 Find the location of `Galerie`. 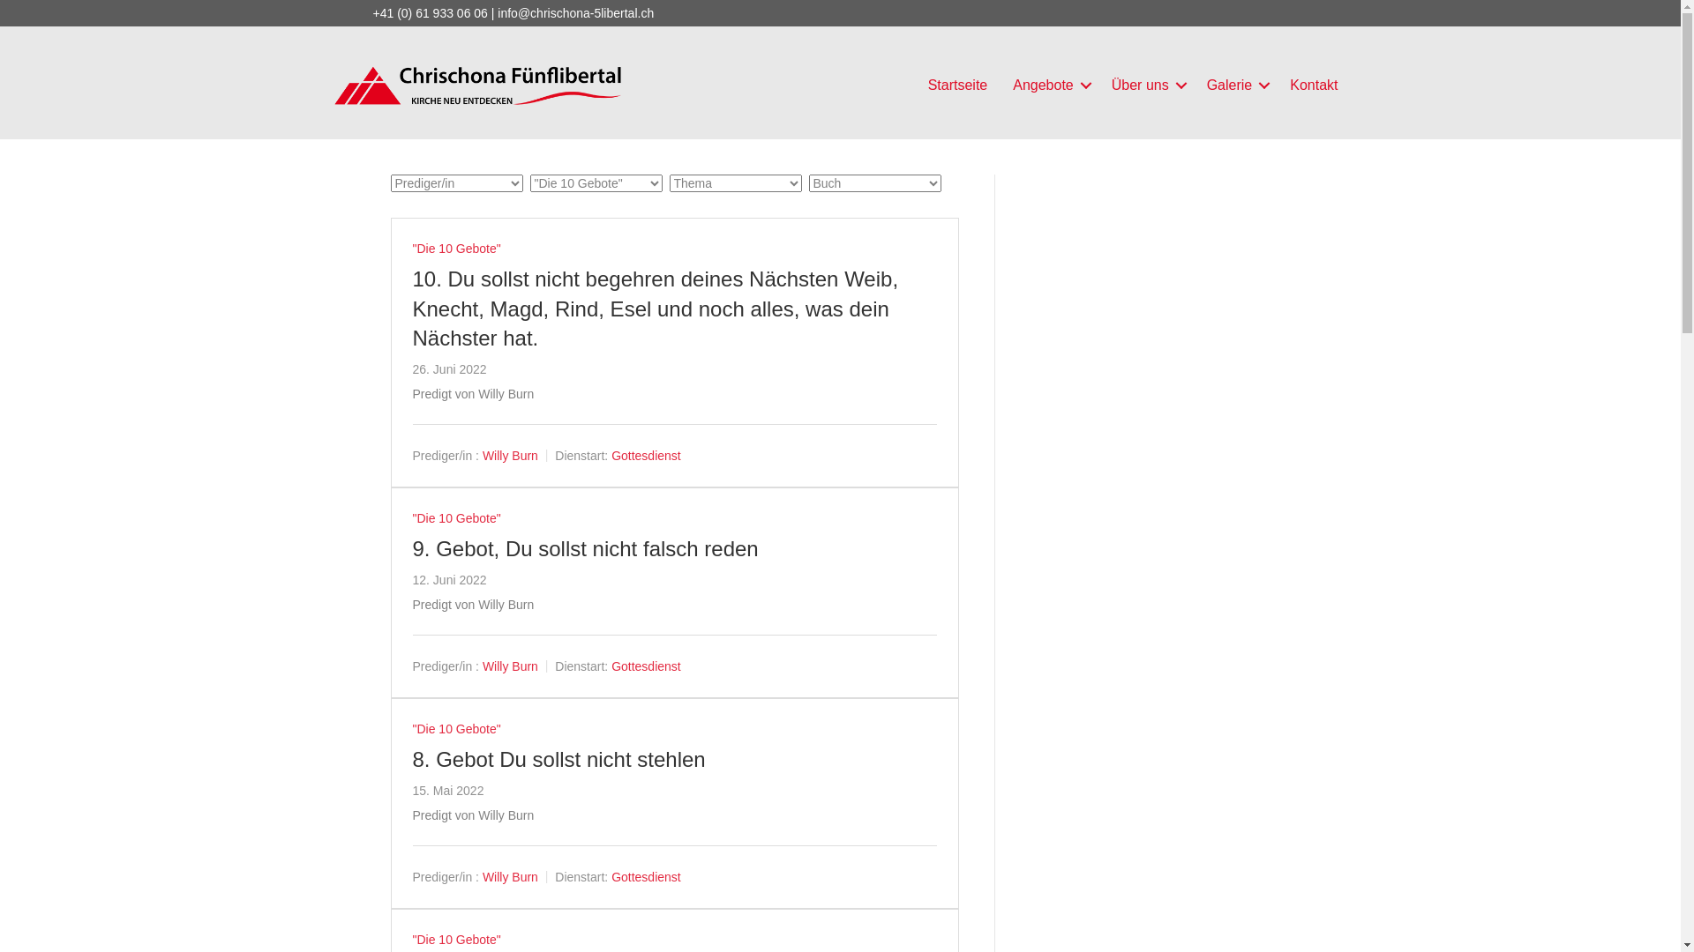

Galerie is located at coordinates (1236, 85).